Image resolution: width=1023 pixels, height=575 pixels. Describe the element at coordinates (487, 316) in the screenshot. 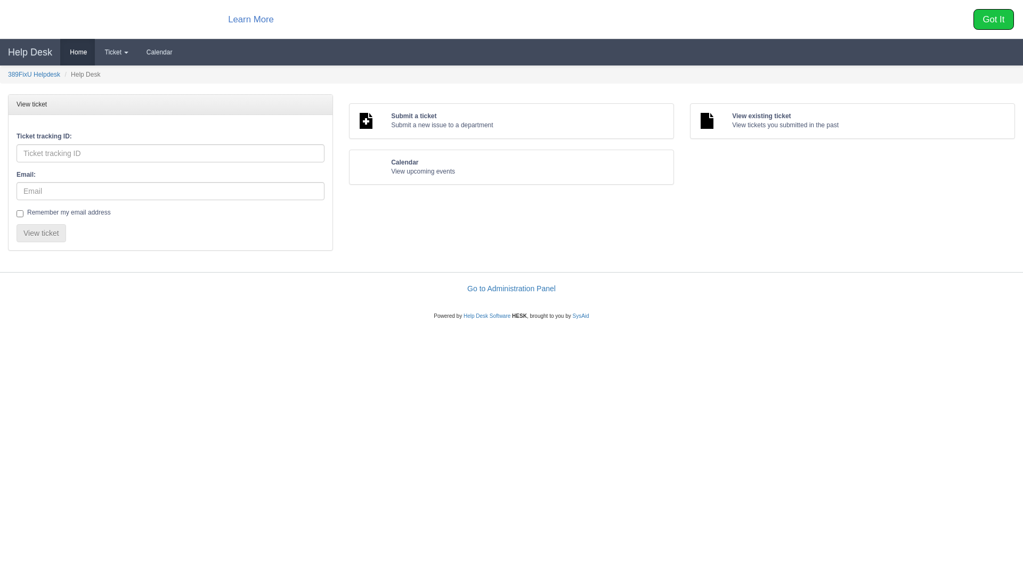

I see `Help Desk Software` at that location.